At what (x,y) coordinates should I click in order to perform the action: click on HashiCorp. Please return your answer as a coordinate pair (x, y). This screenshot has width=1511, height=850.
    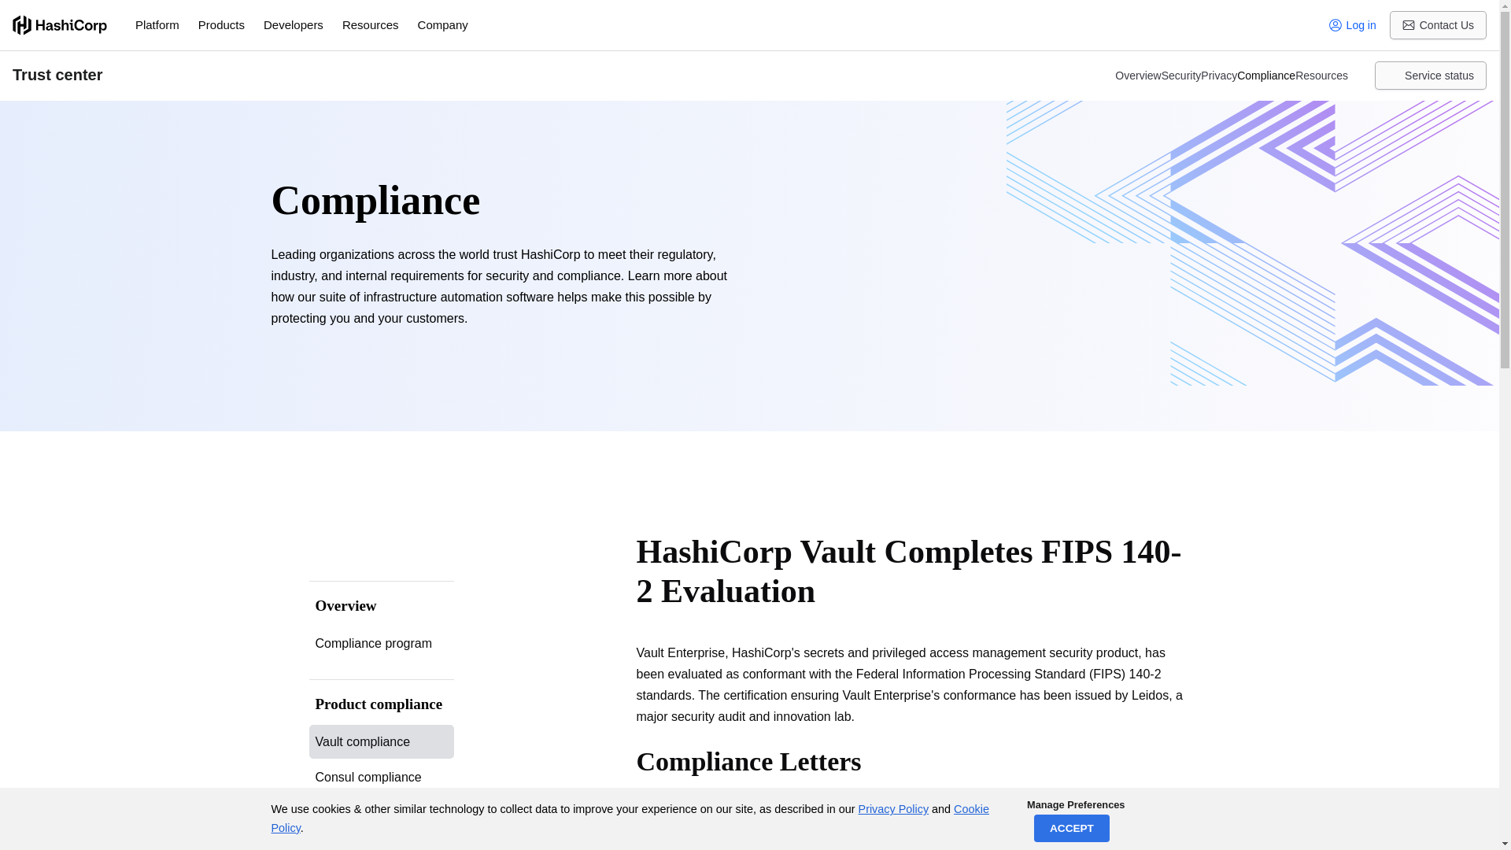
    Looking at the image, I should click on (60, 25).